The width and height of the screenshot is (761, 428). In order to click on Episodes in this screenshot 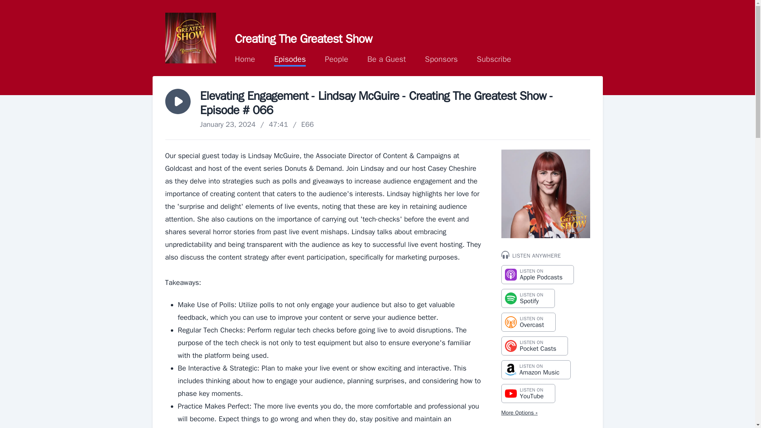, I will do `click(537, 274)`.